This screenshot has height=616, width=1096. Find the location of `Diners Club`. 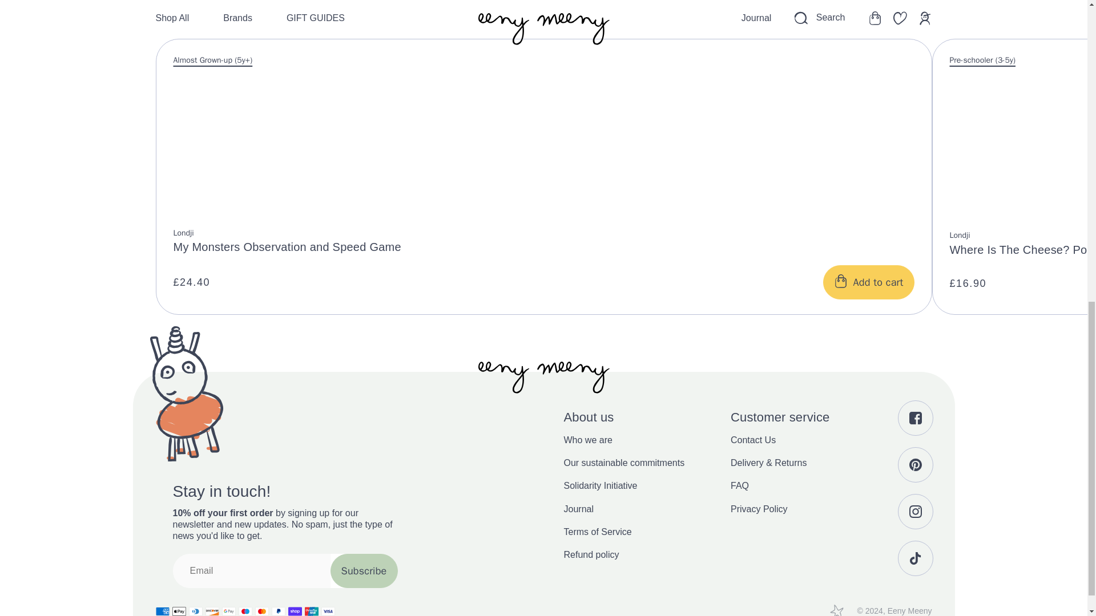

Diners Club is located at coordinates (195, 610).